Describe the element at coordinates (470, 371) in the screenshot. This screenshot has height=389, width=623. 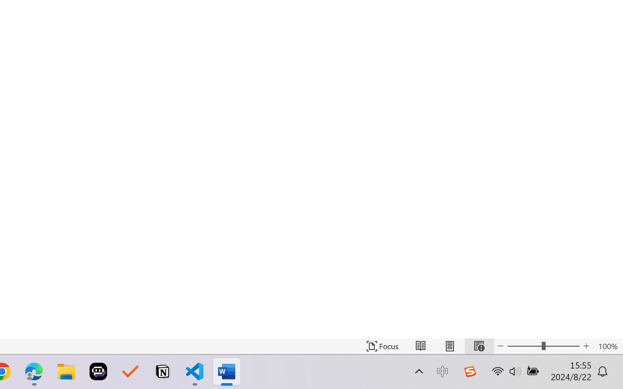
I see `Class: Image` at that location.